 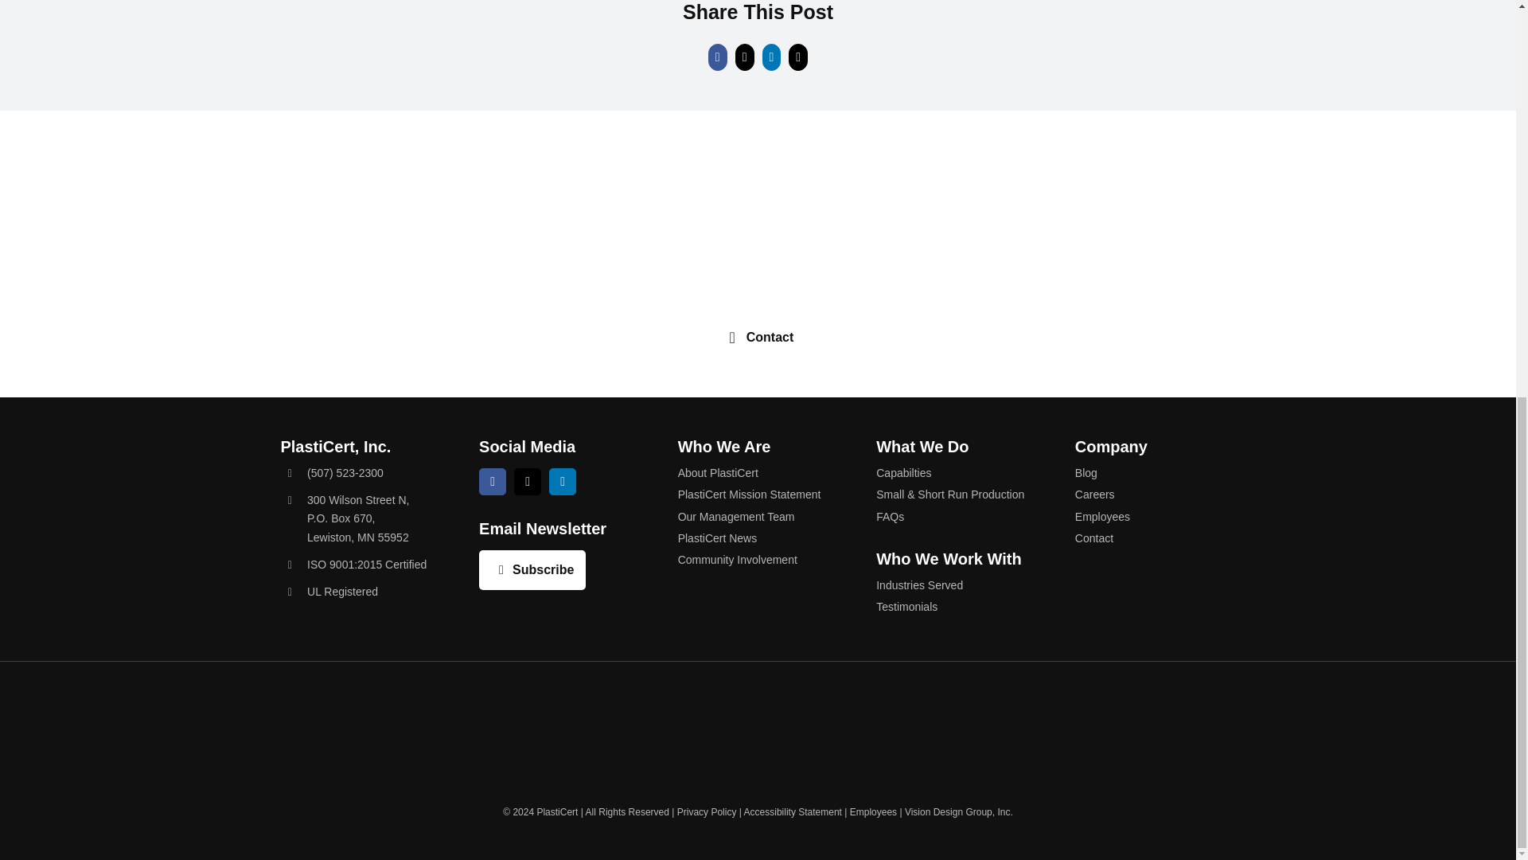 What do you see at coordinates (758, 338) in the screenshot?
I see `Subscribe` at bounding box center [758, 338].